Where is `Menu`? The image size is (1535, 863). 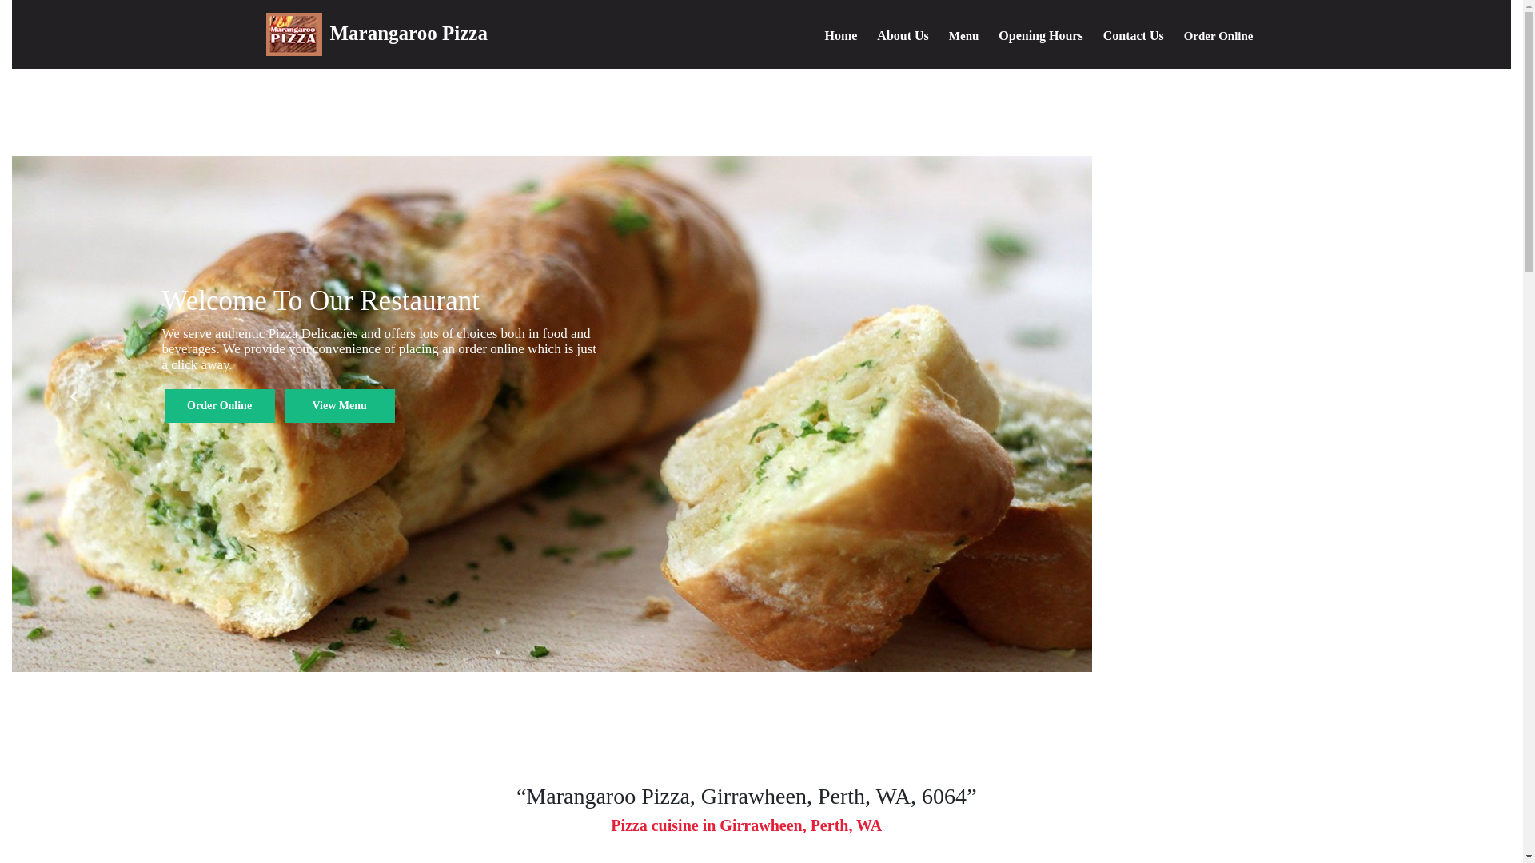
Menu is located at coordinates (964, 39).